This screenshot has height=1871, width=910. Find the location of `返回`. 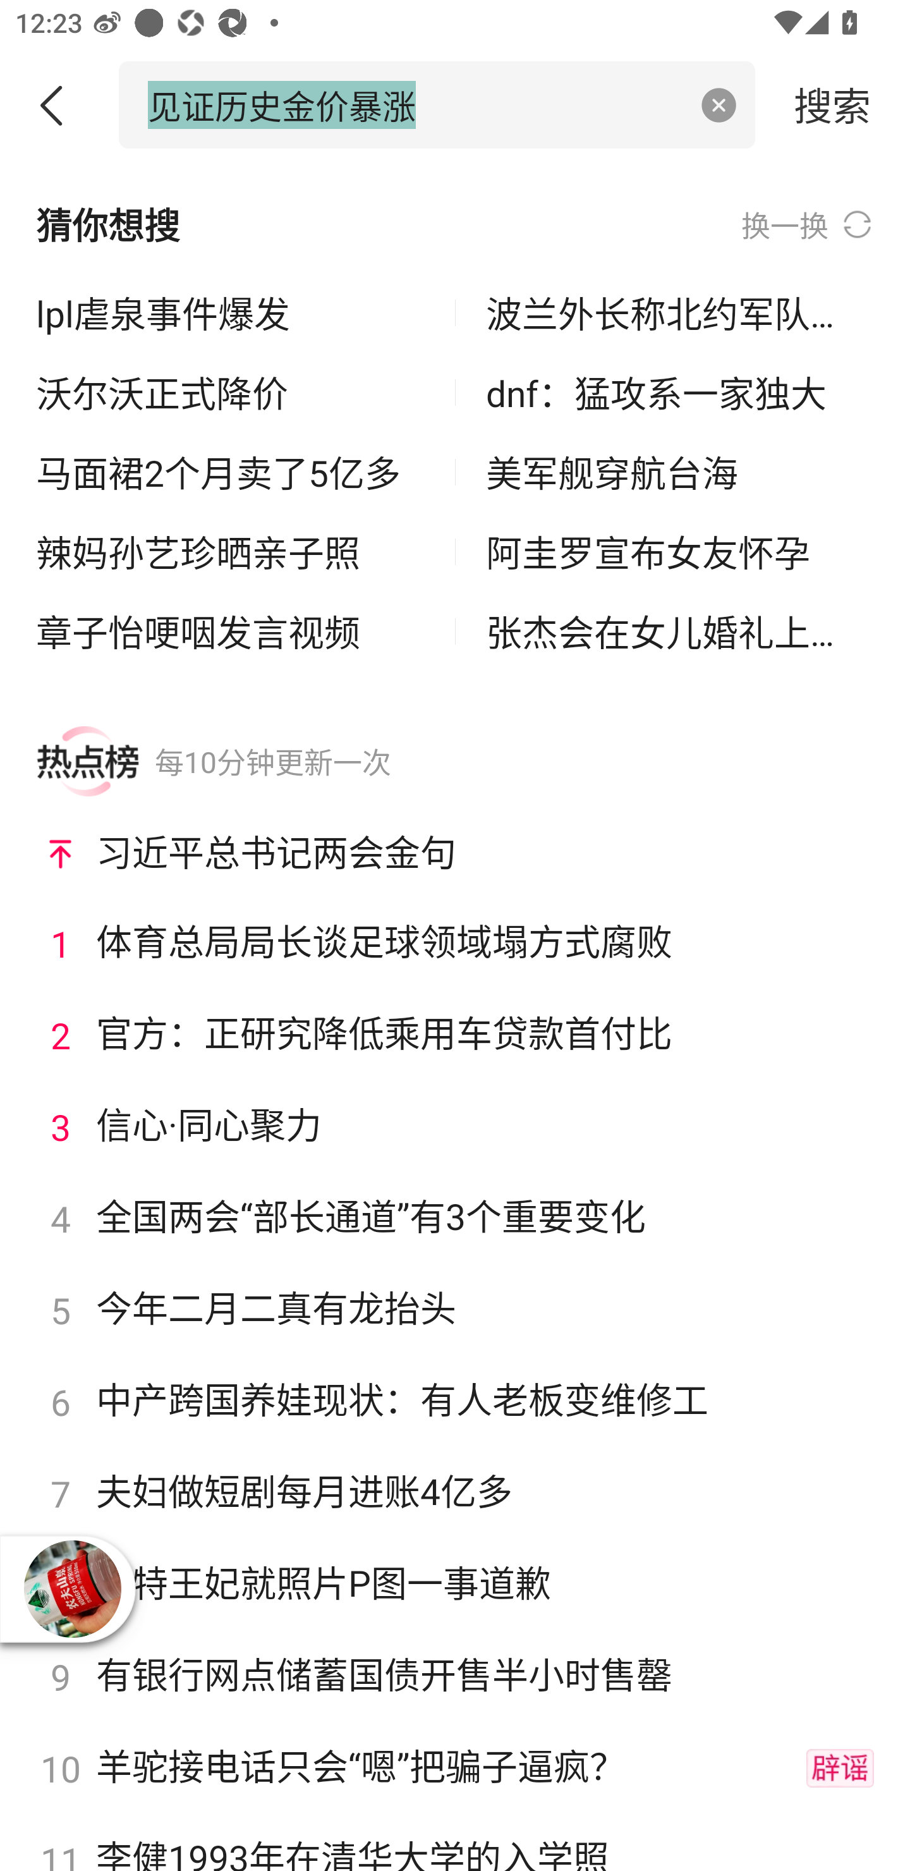

返回 is located at coordinates (59, 105).